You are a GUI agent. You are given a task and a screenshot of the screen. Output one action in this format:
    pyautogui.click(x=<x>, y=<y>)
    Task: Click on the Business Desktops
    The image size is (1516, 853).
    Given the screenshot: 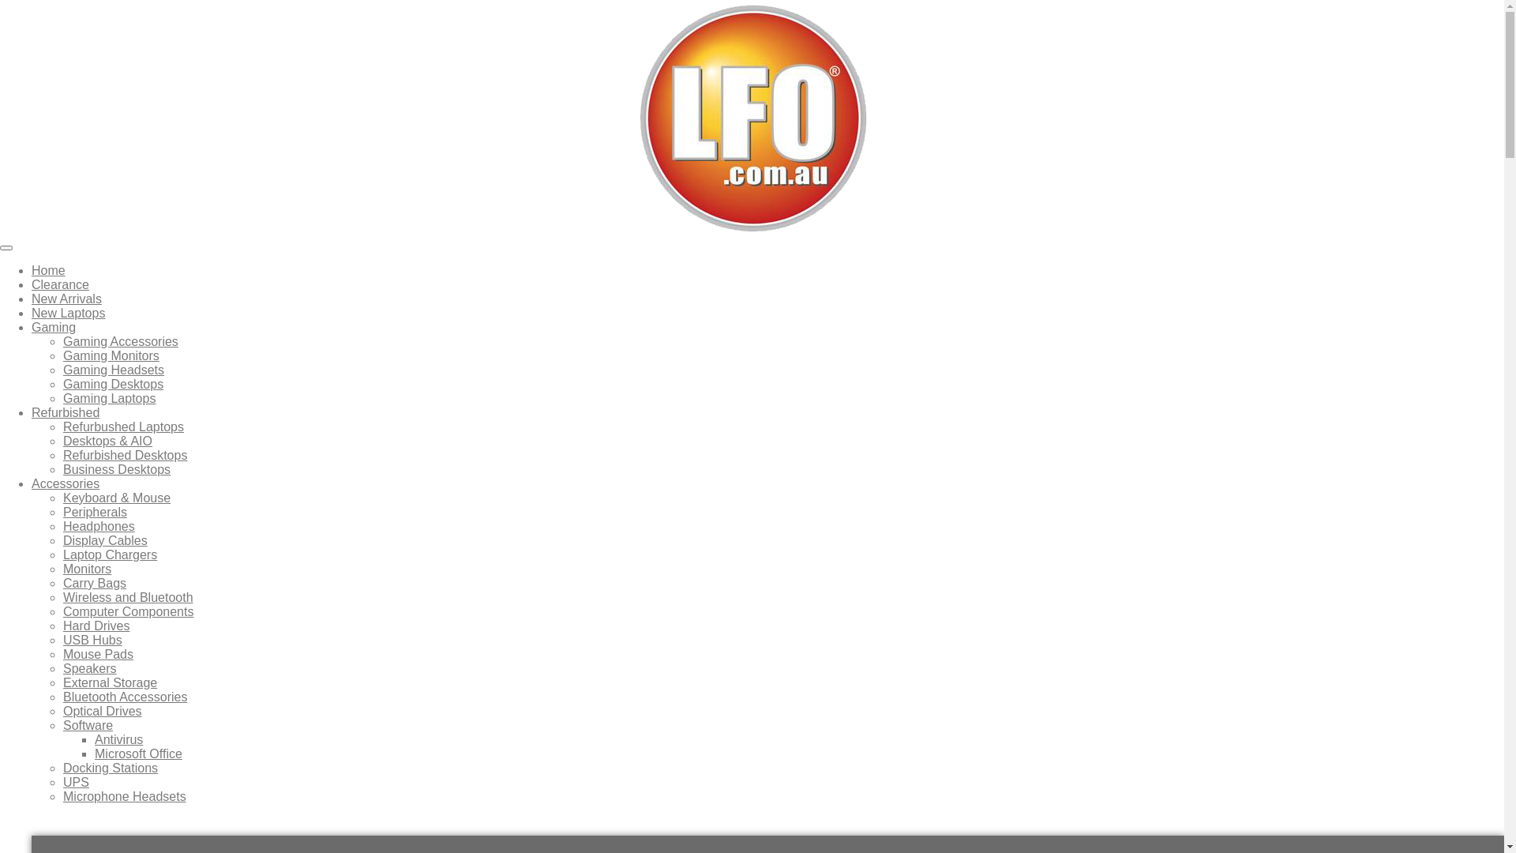 What is the action you would take?
    pyautogui.click(x=117, y=469)
    